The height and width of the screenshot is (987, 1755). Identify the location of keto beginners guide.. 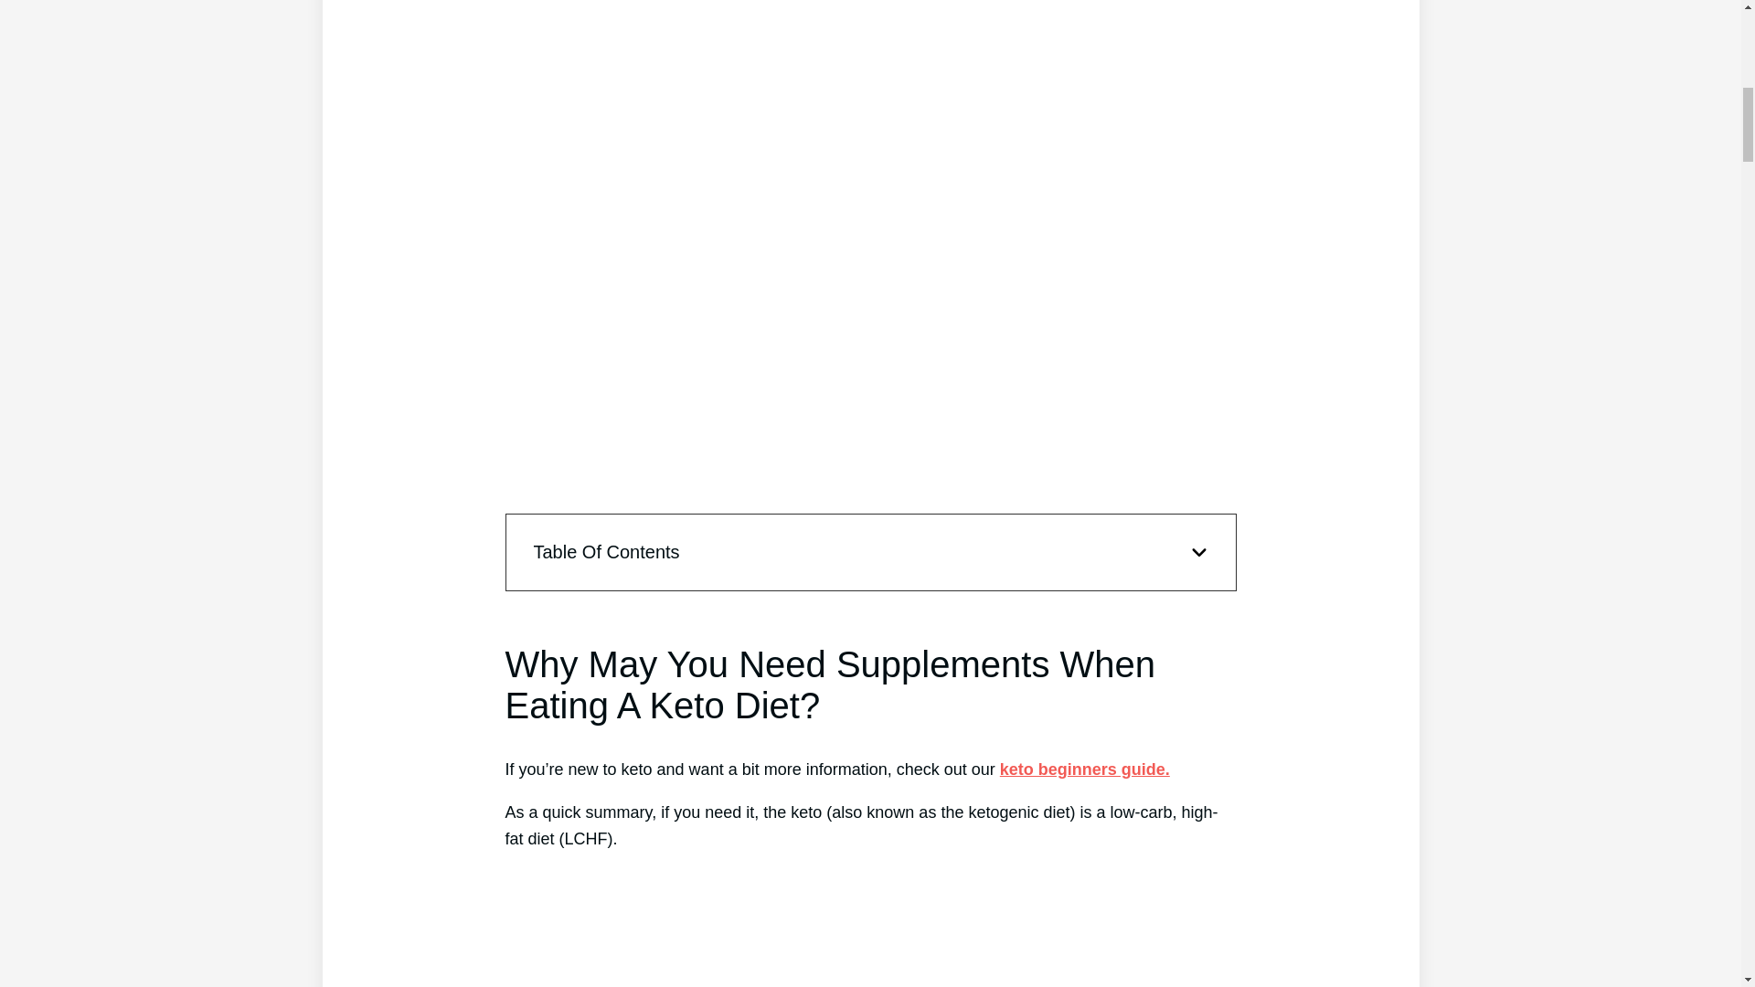
(1085, 769).